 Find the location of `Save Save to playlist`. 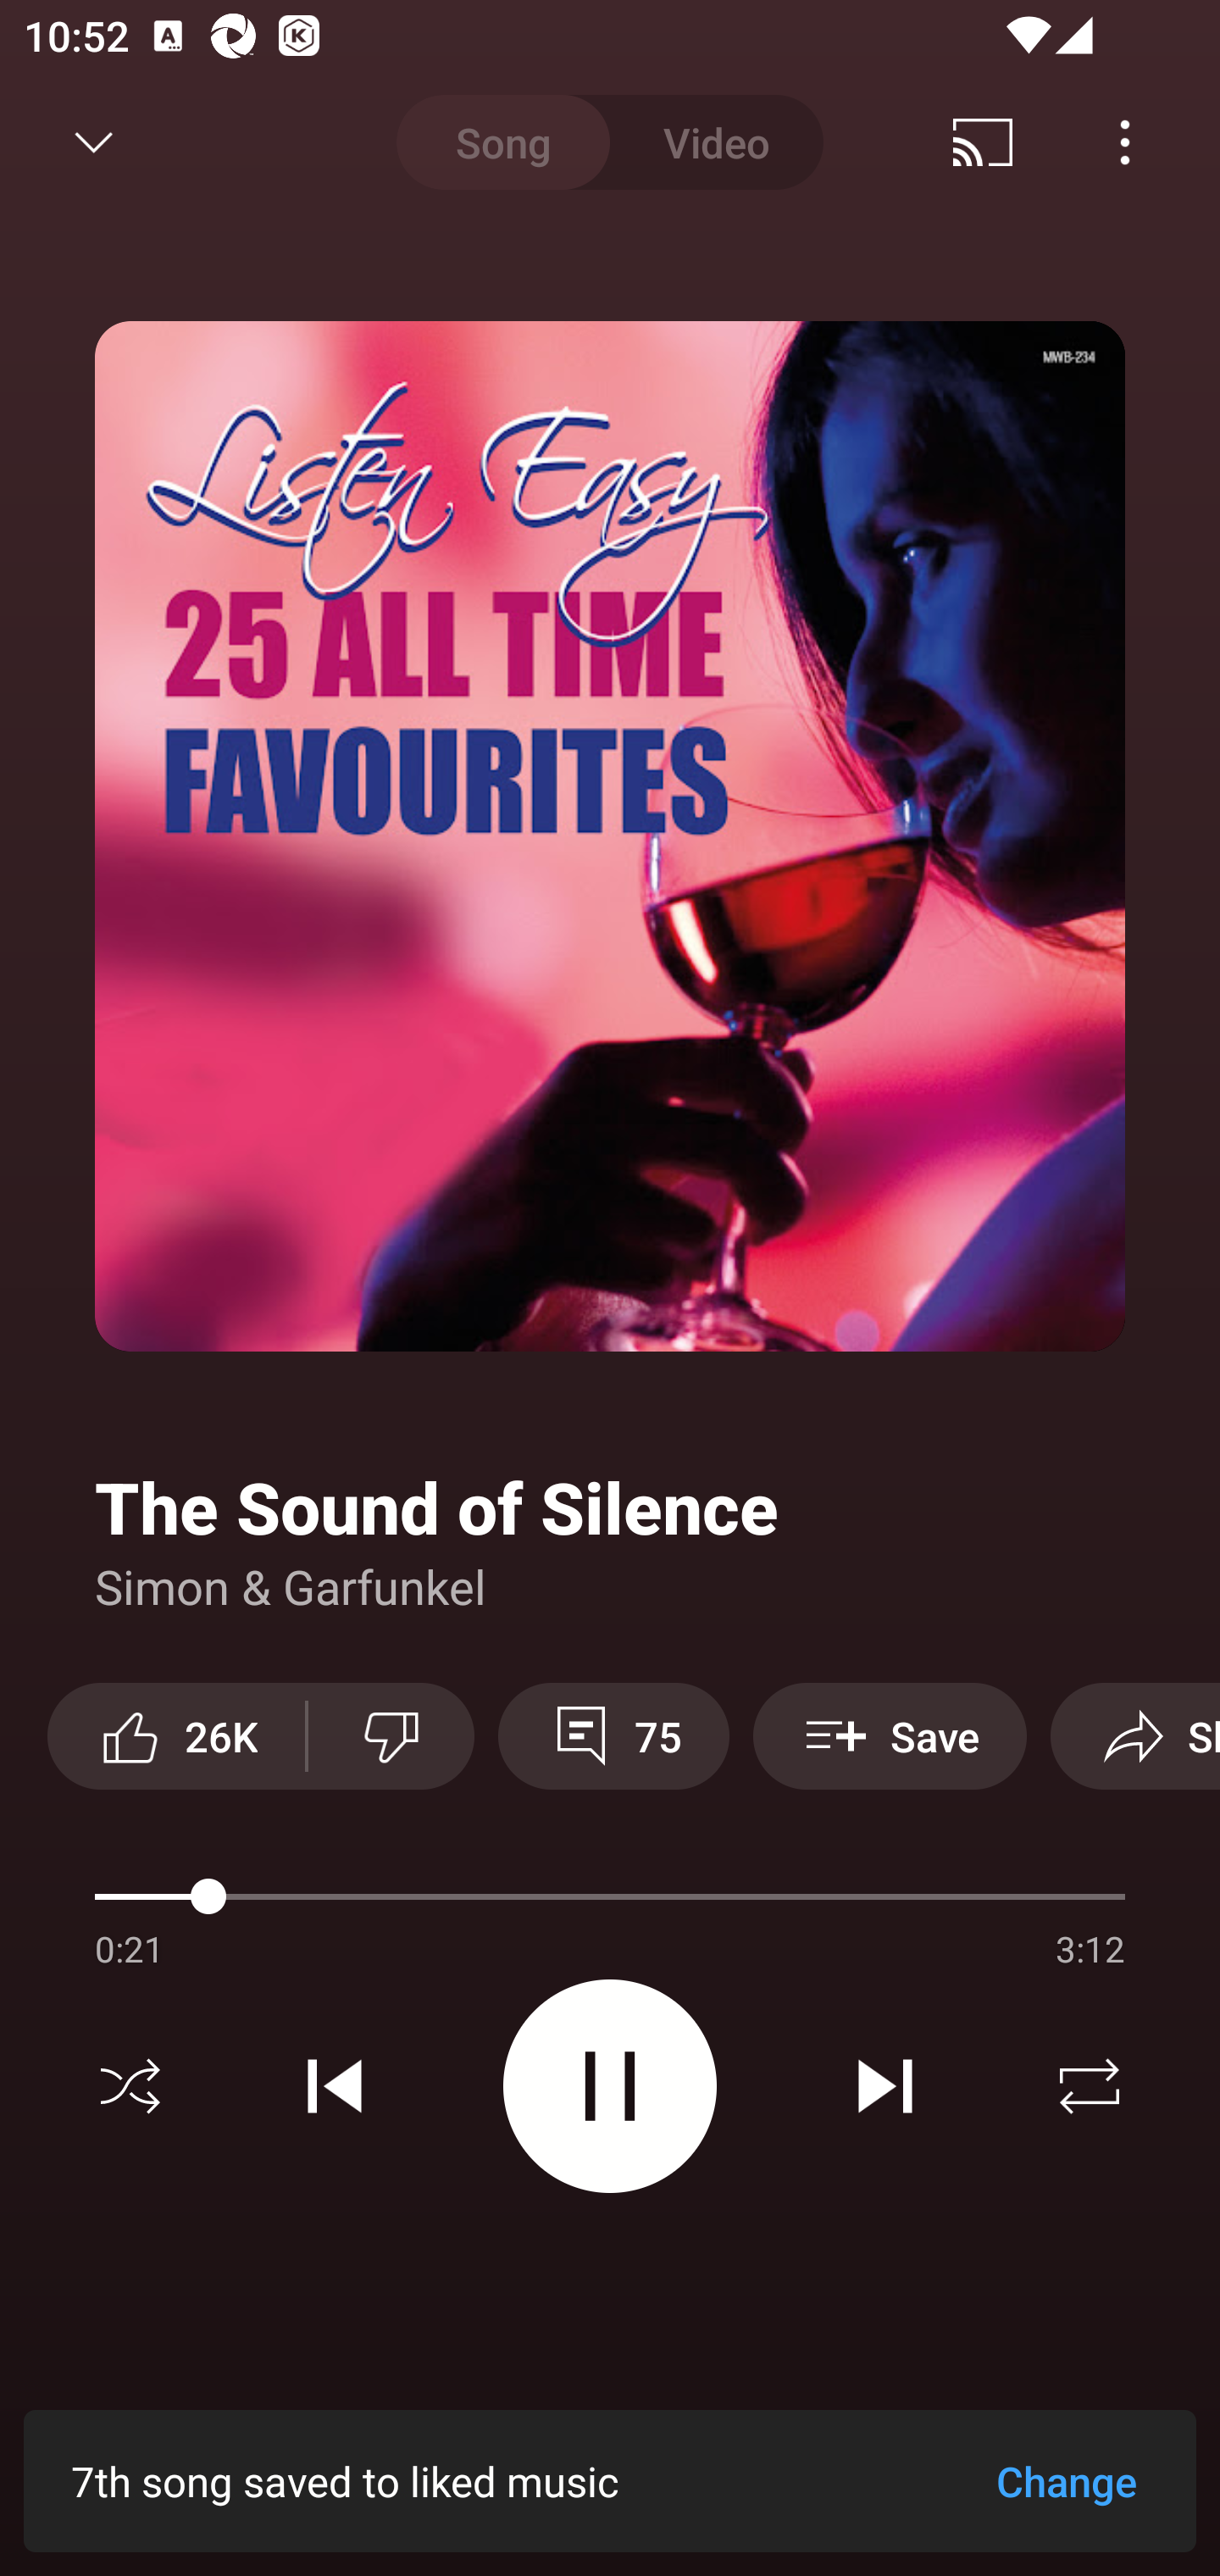

Save Save to playlist is located at coordinates (890, 1735).